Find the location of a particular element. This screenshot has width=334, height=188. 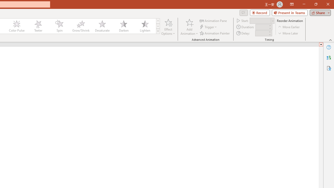

Darken is located at coordinates (123, 26).